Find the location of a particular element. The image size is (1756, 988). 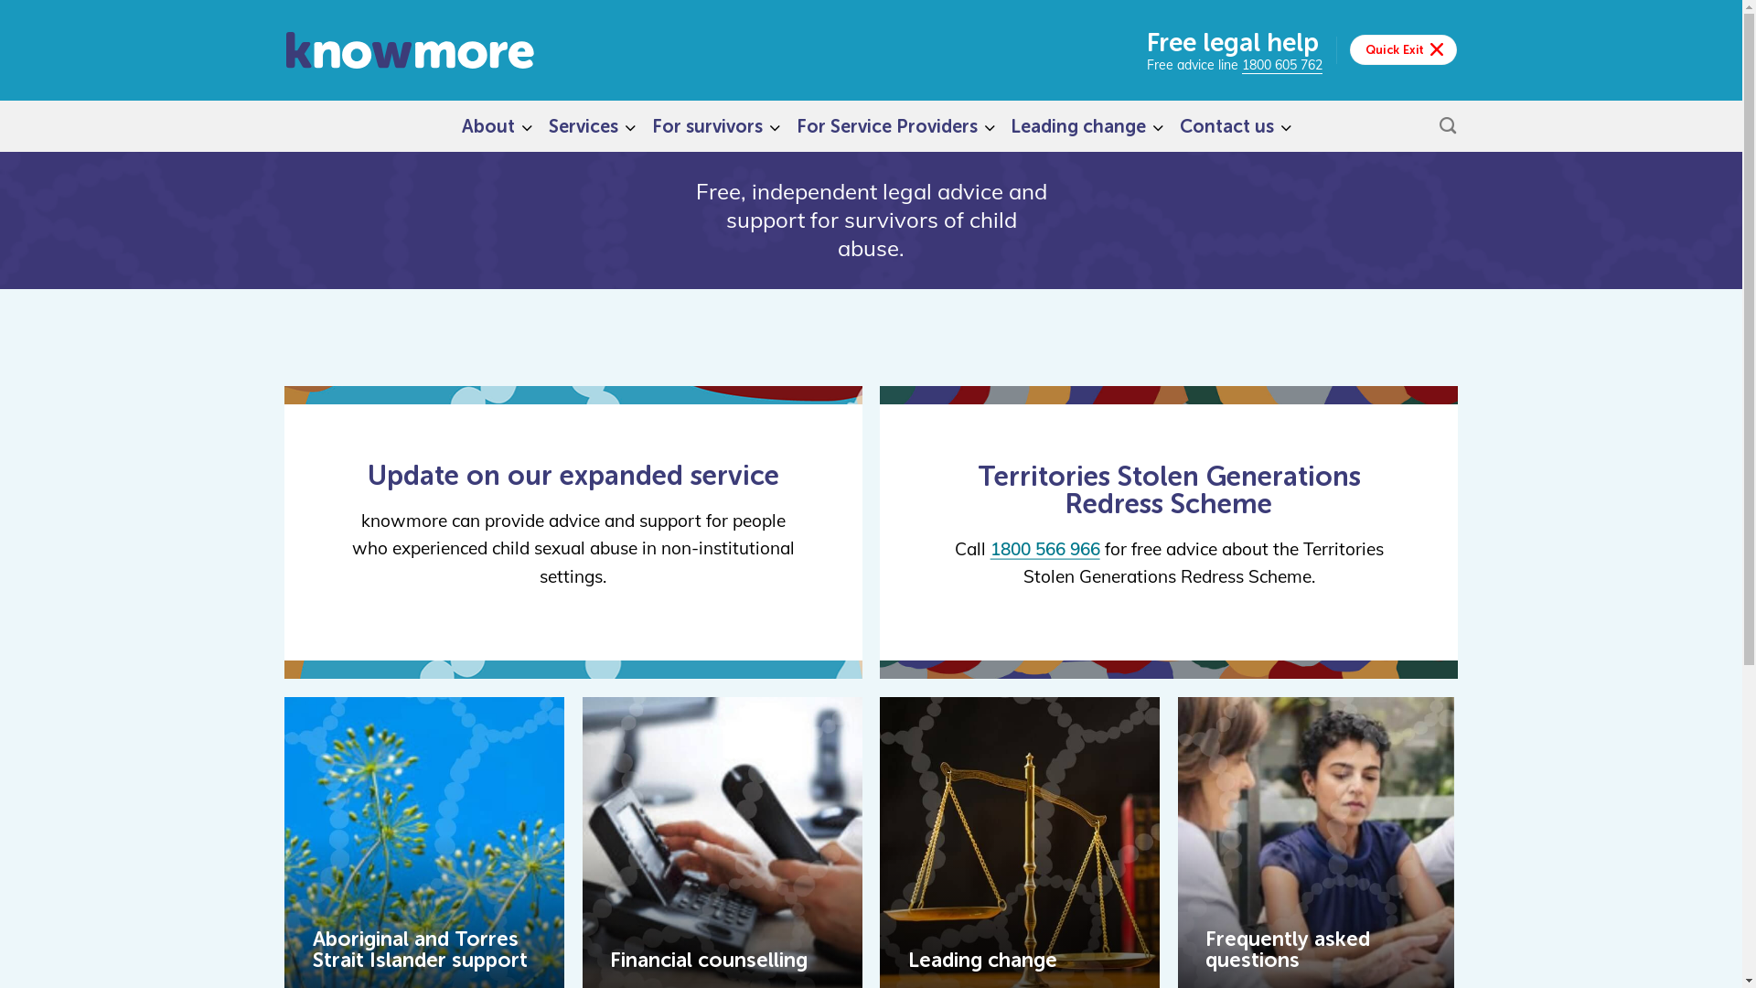

About is located at coordinates (483, 126).